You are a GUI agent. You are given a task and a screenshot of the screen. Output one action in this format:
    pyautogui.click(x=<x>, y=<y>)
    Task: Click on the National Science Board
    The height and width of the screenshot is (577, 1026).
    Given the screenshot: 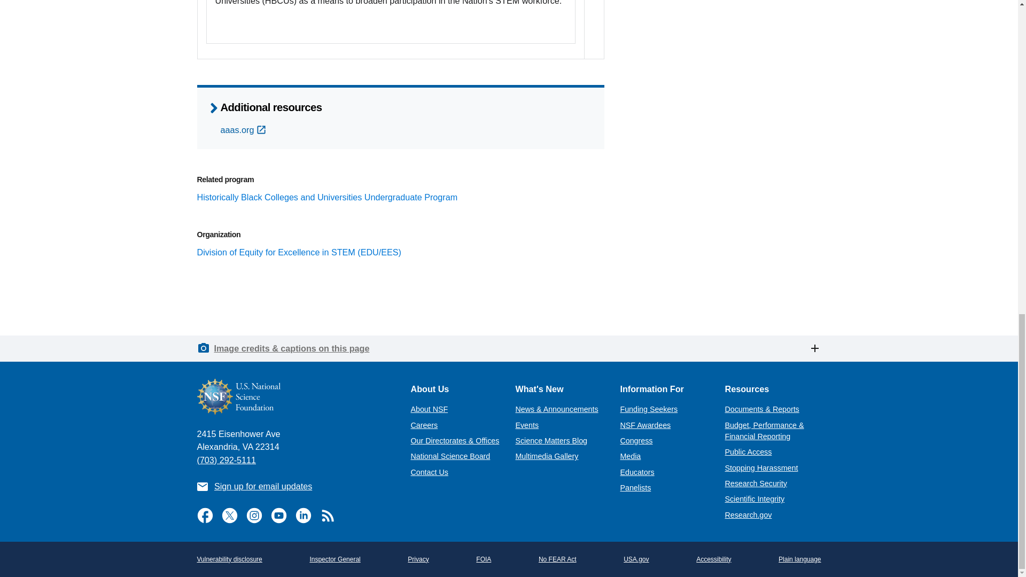 What is the action you would take?
    pyautogui.click(x=450, y=456)
    